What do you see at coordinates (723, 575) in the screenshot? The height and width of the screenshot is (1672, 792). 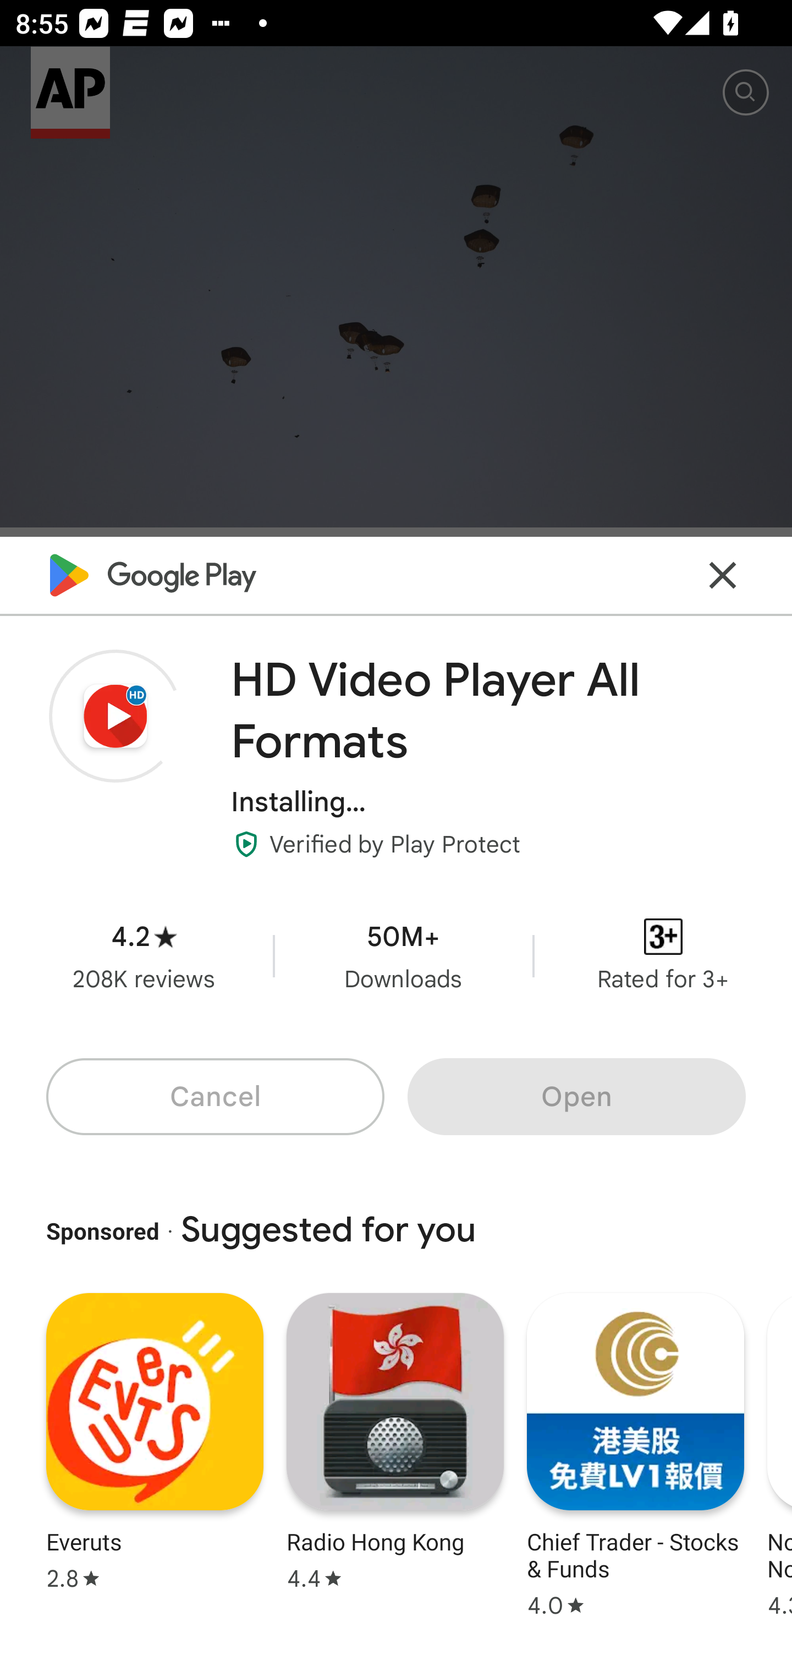 I see `Close` at bounding box center [723, 575].